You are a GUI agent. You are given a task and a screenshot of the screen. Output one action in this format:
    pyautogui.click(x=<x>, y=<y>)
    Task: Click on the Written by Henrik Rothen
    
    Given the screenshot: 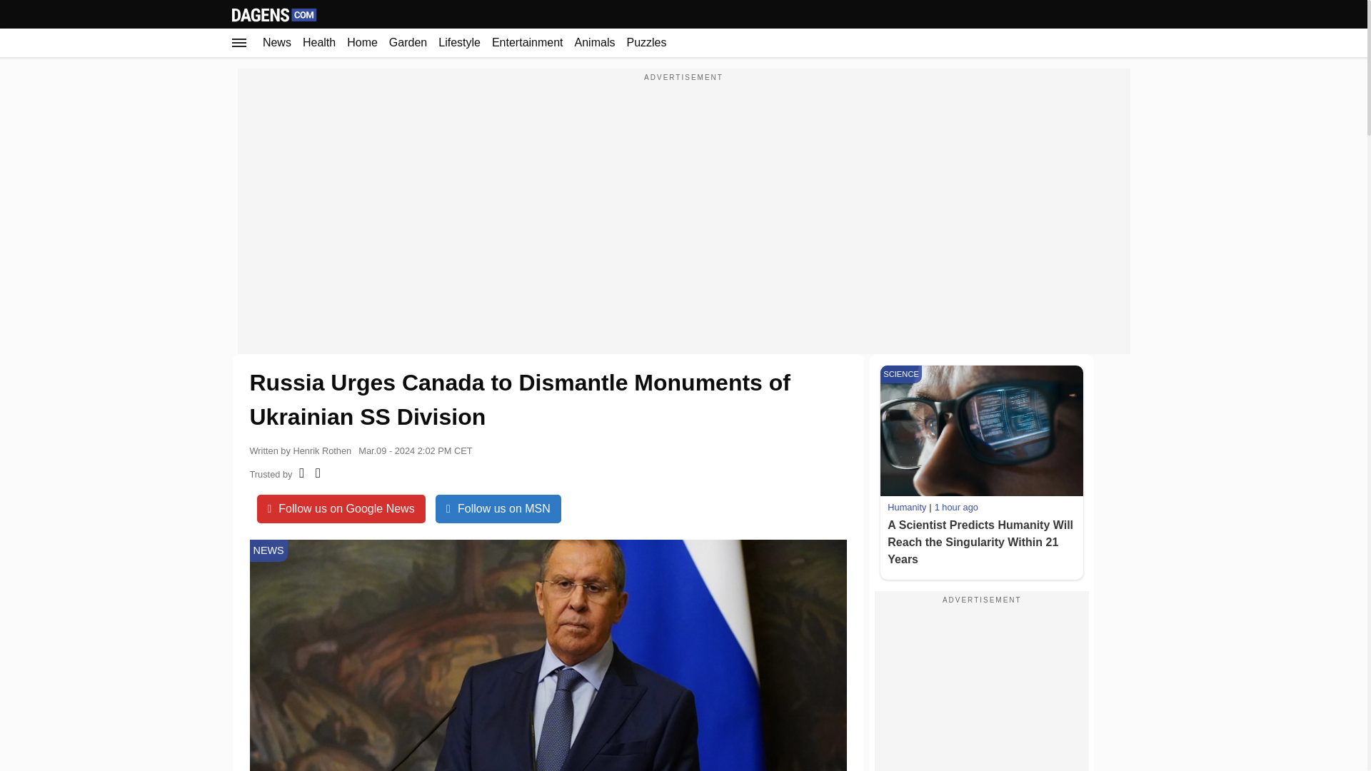 What is the action you would take?
    pyautogui.click(x=301, y=448)
    